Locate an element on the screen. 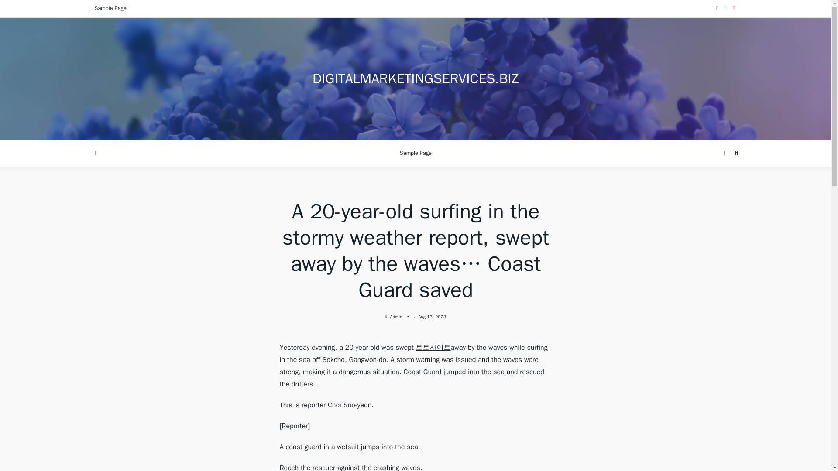 The image size is (838, 471). Sample Page is located at coordinates (110, 9).